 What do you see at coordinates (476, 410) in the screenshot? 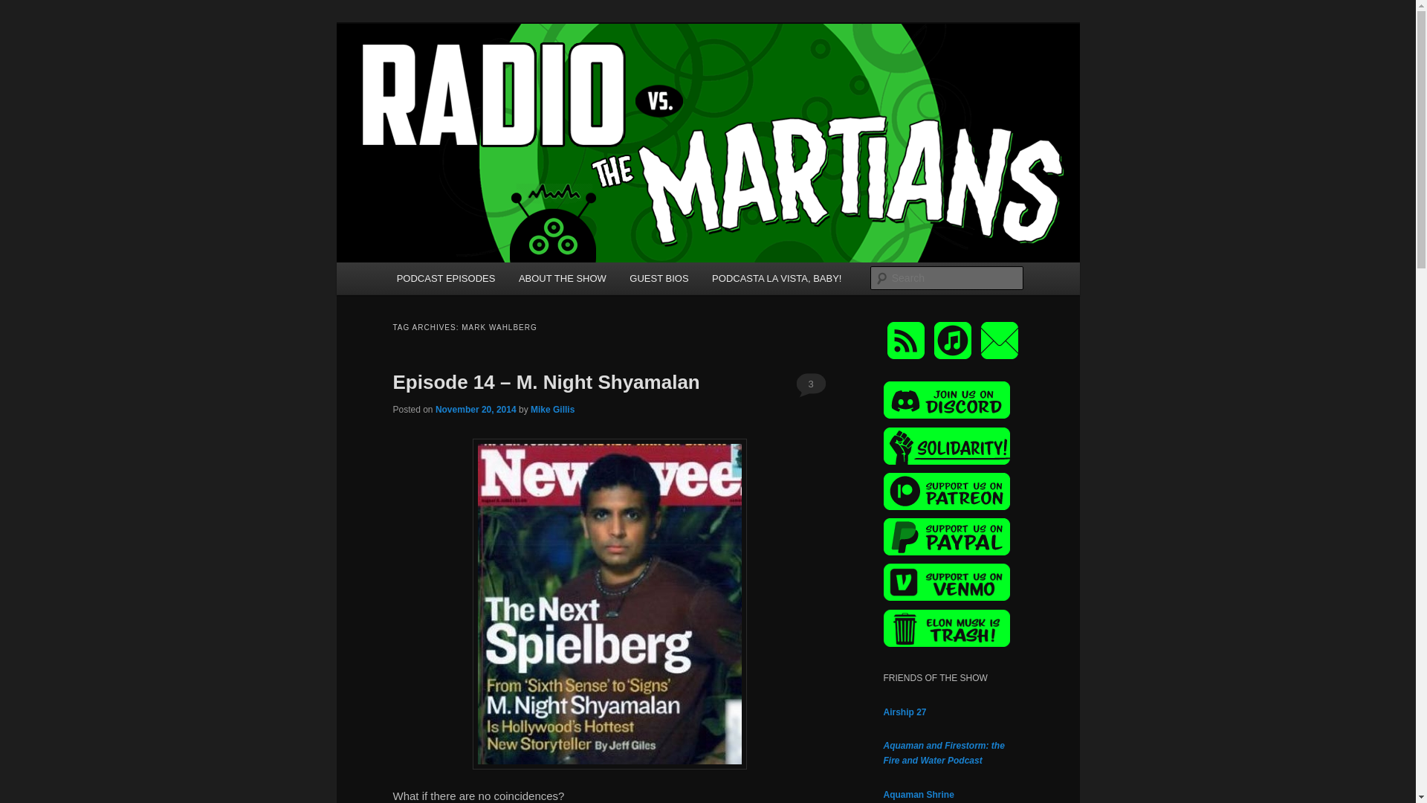
I see `8:31 AM` at bounding box center [476, 410].